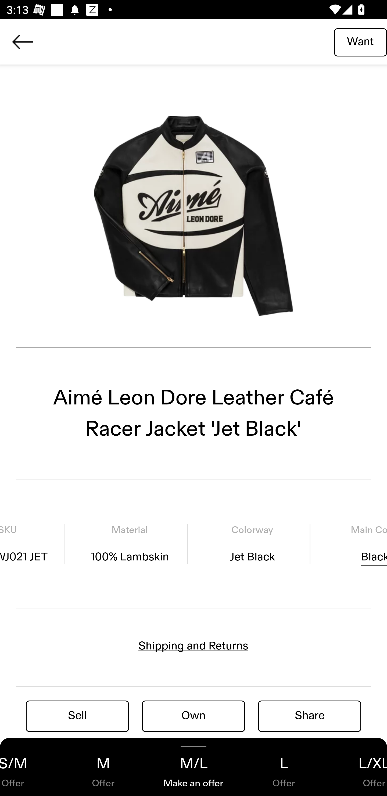 The height and width of the screenshot is (796, 387). Describe the element at coordinates (193, 646) in the screenshot. I see `Shipping and Returns` at that location.